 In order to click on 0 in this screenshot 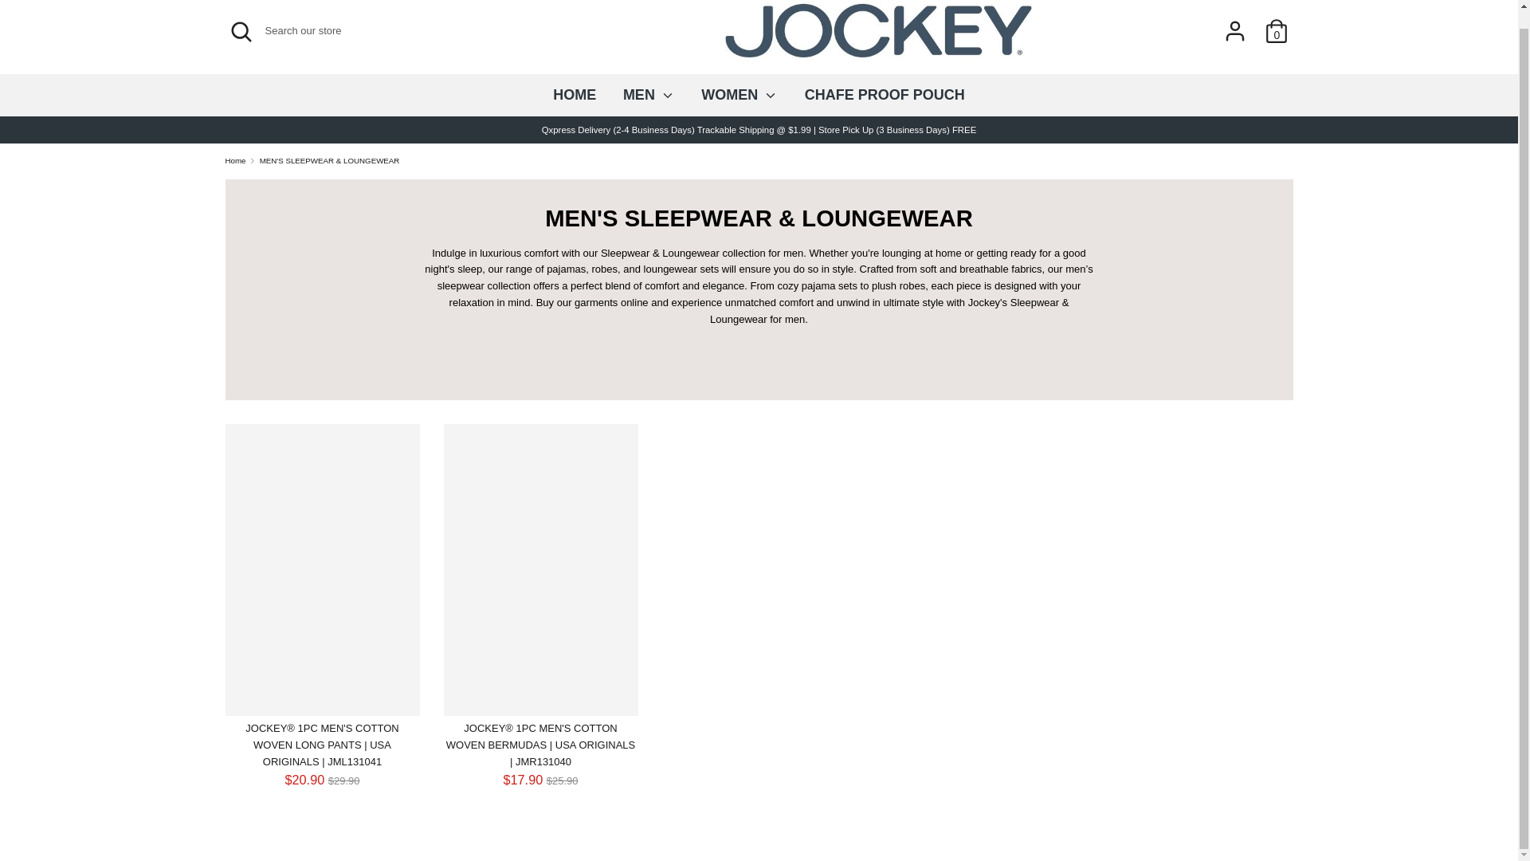, I will do `click(1277, 22)`.